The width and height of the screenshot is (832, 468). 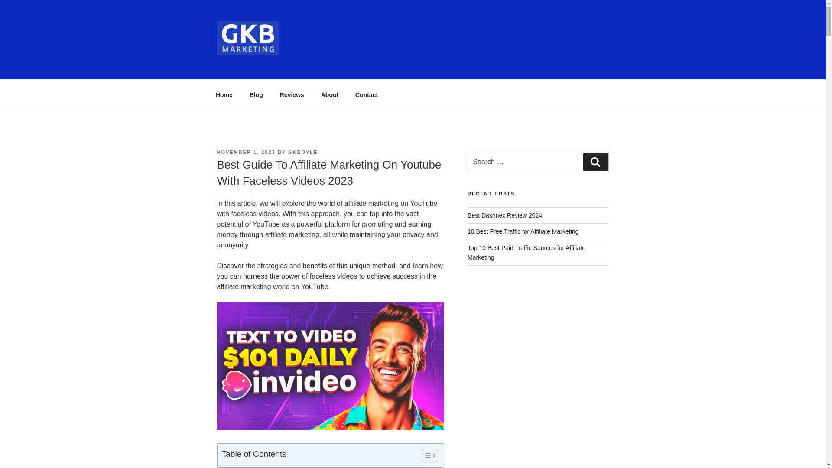 What do you see at coordinates (367, 94) in the screenshot?
I see `Contact` at bounding box center [367, 94].